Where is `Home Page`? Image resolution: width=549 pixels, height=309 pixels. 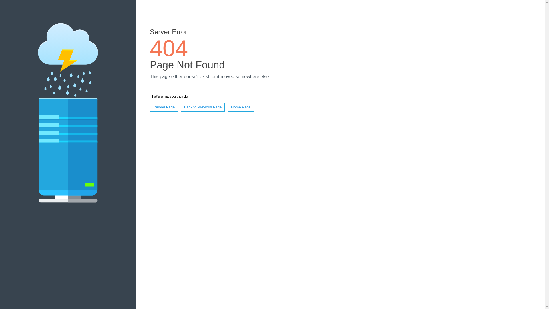
Home Page is located at coordinates (241, 107).